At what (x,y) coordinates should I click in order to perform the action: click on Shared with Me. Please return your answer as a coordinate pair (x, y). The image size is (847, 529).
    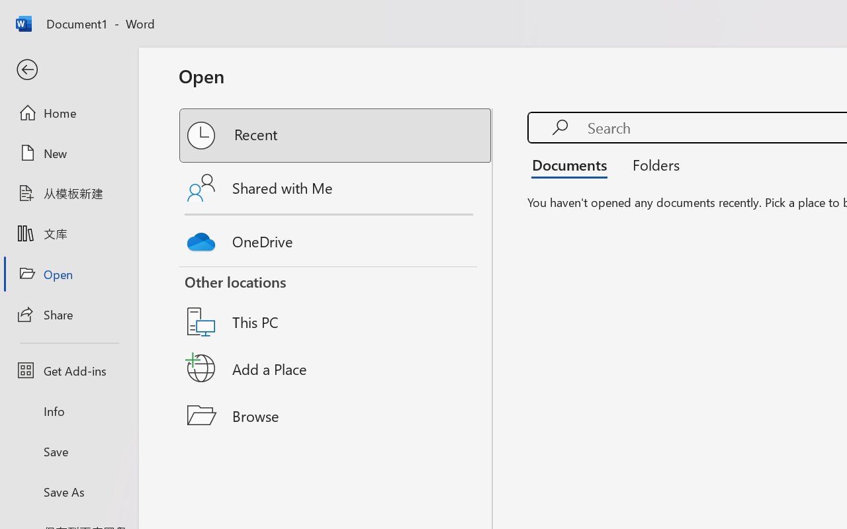
    Looking at the image, I should click on (336, 188).